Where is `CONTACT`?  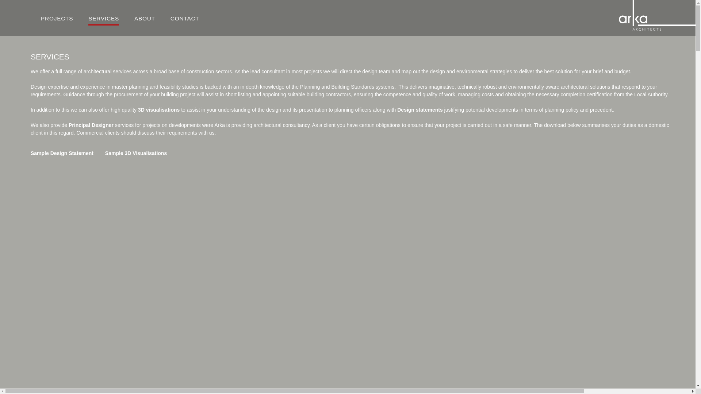 CONTACT is located at coordinates (185, 20).